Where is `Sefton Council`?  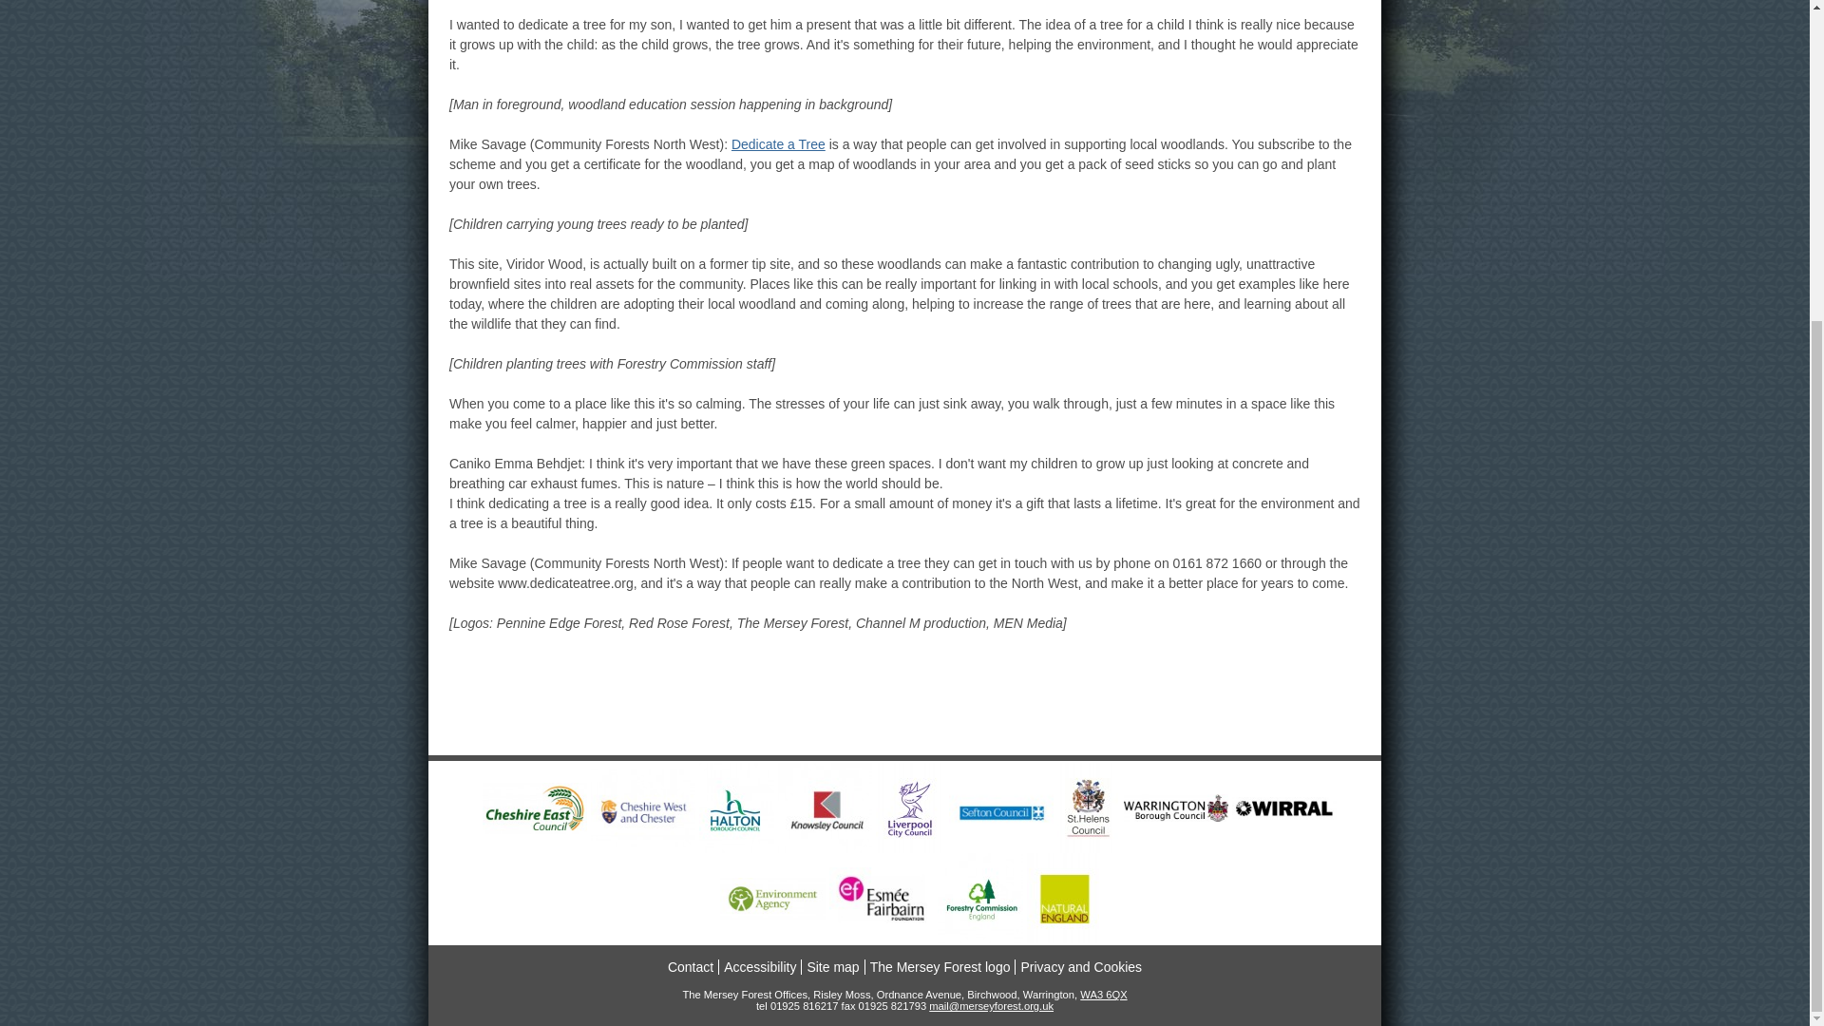 Sefton Council is located at coordinates (997, 808).